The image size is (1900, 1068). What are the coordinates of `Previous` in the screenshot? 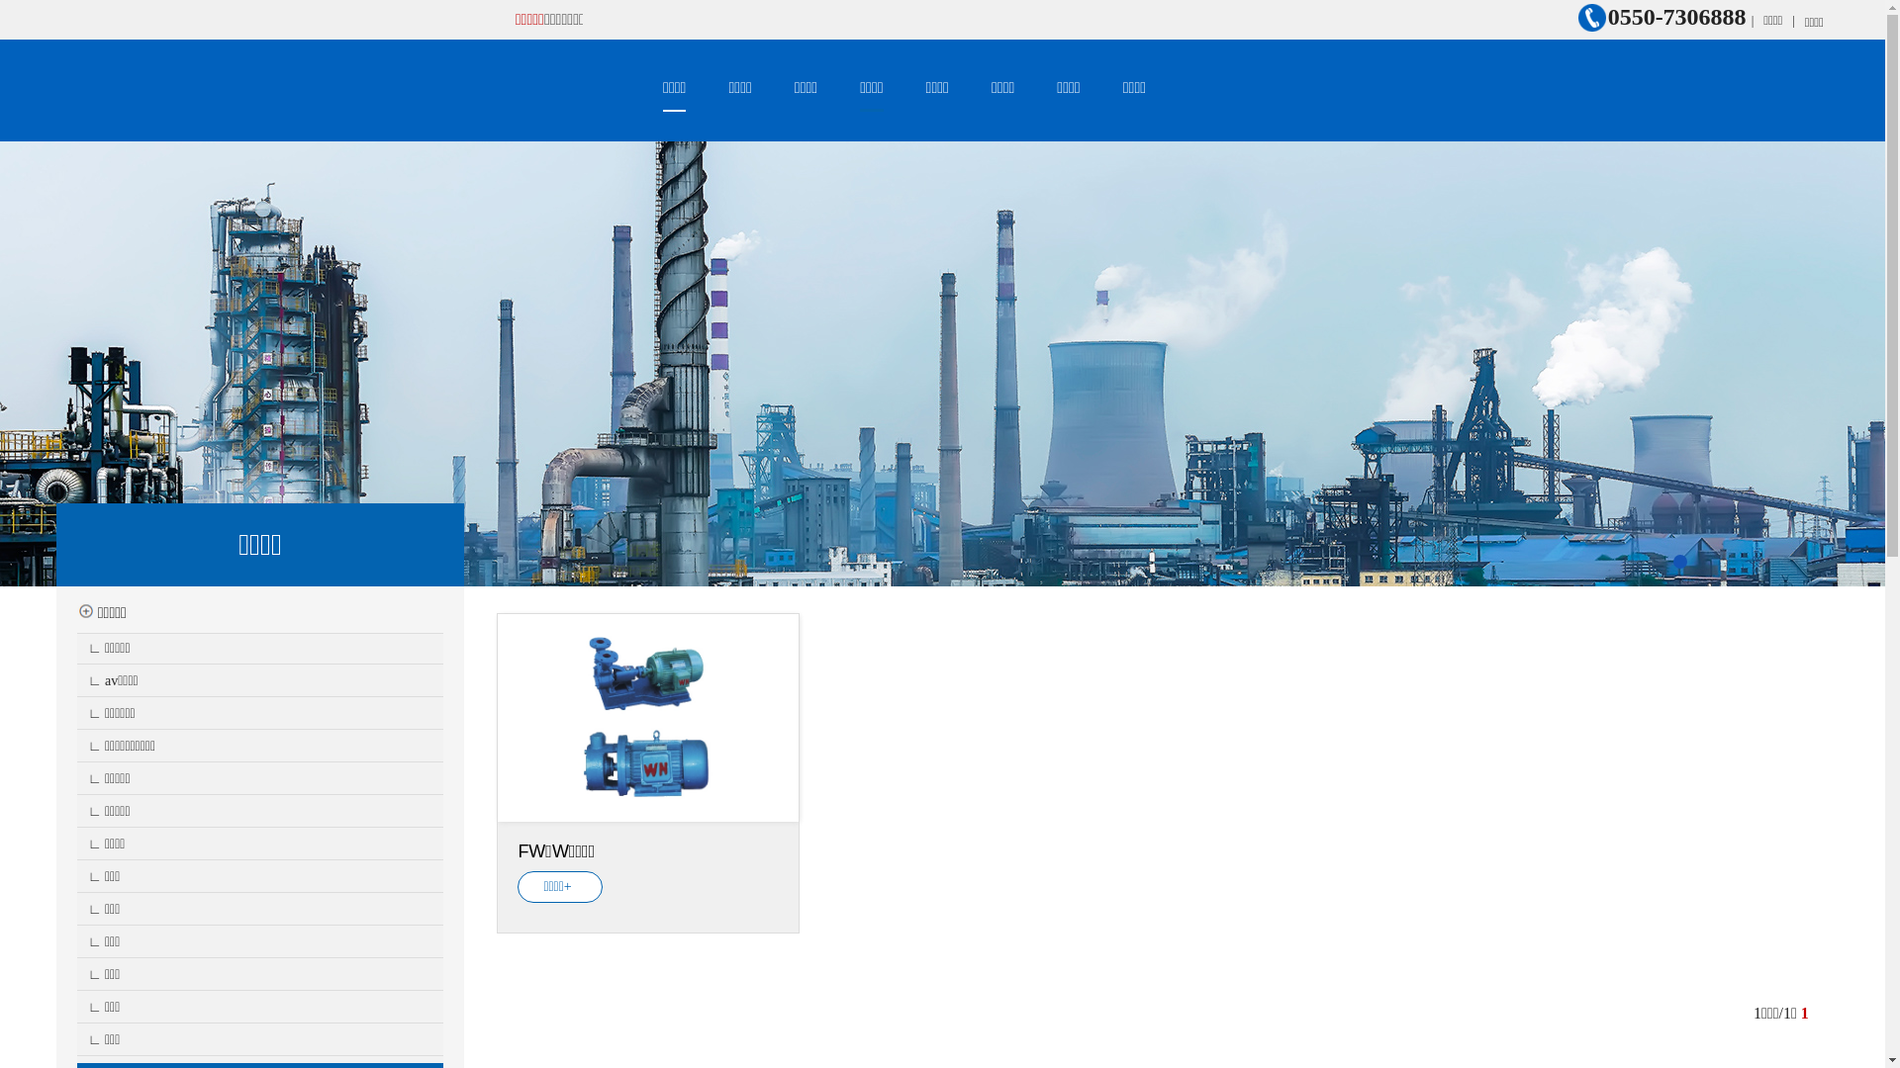 It's located at (73, 404).